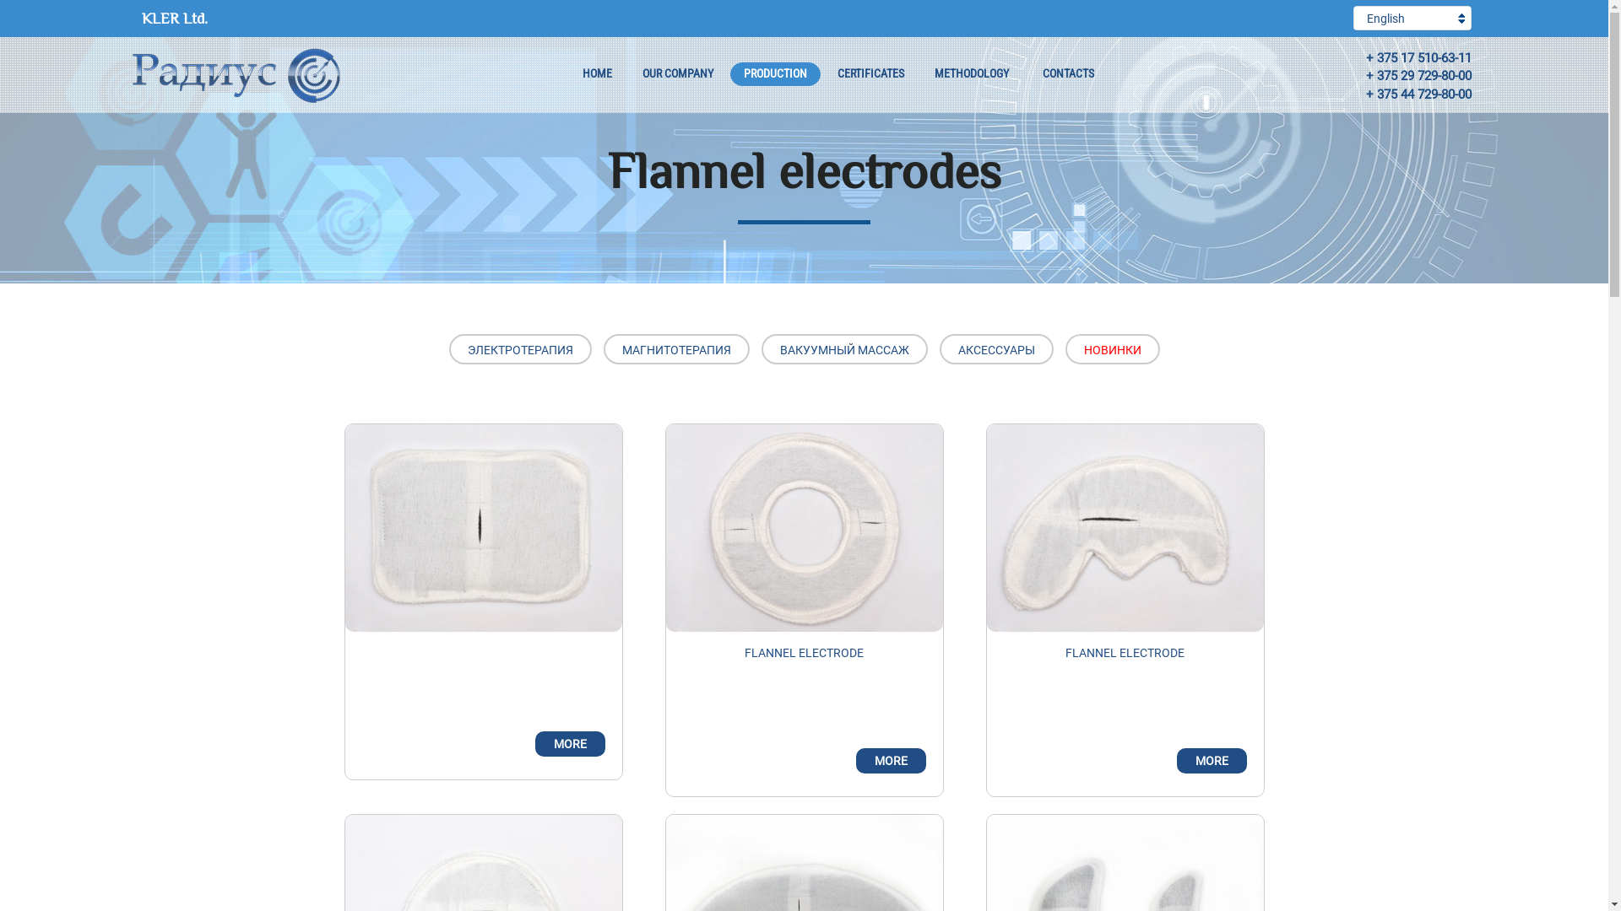 Image resolution: width=1621 pixels, height=911 pixels. Describe the element at coordinates (871, 74) in the screenshot. I see `CERTIFICATES` at that location.